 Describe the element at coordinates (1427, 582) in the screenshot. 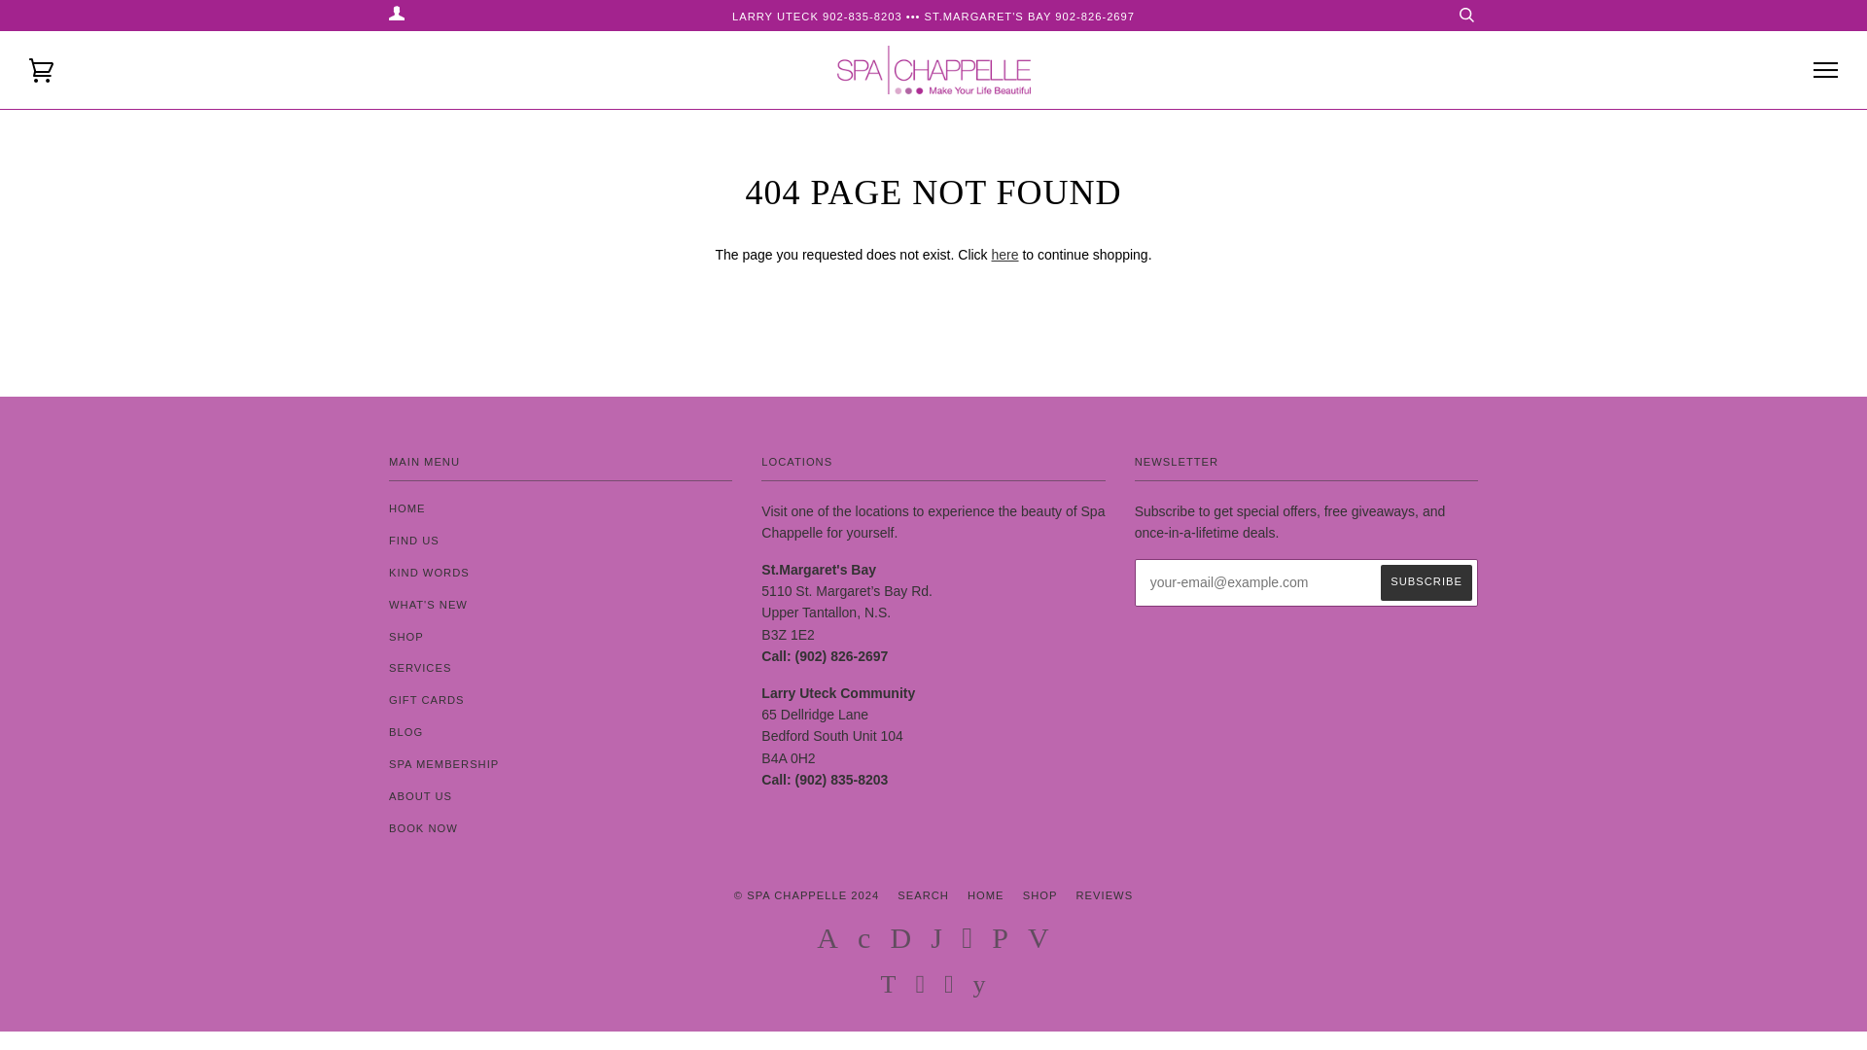

I see `Subscribe` at that location.